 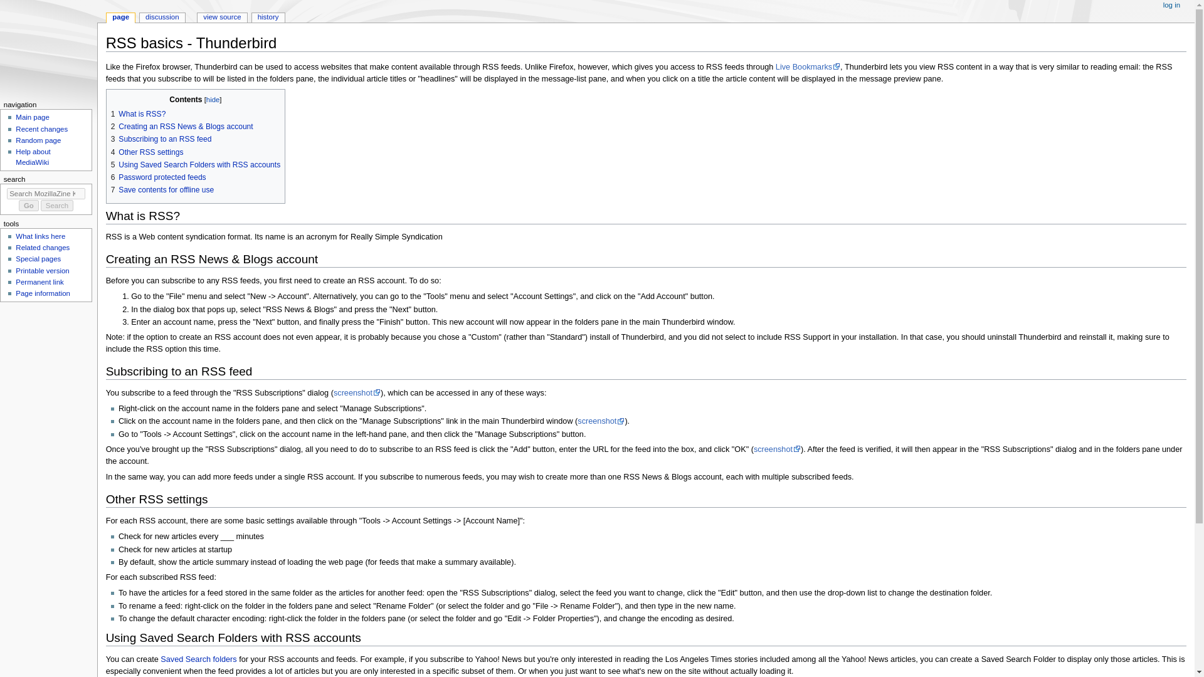 What do you see at coordinates (162, 18) in the screenshot?
I see `discussion` at bounding box center [162, 18].